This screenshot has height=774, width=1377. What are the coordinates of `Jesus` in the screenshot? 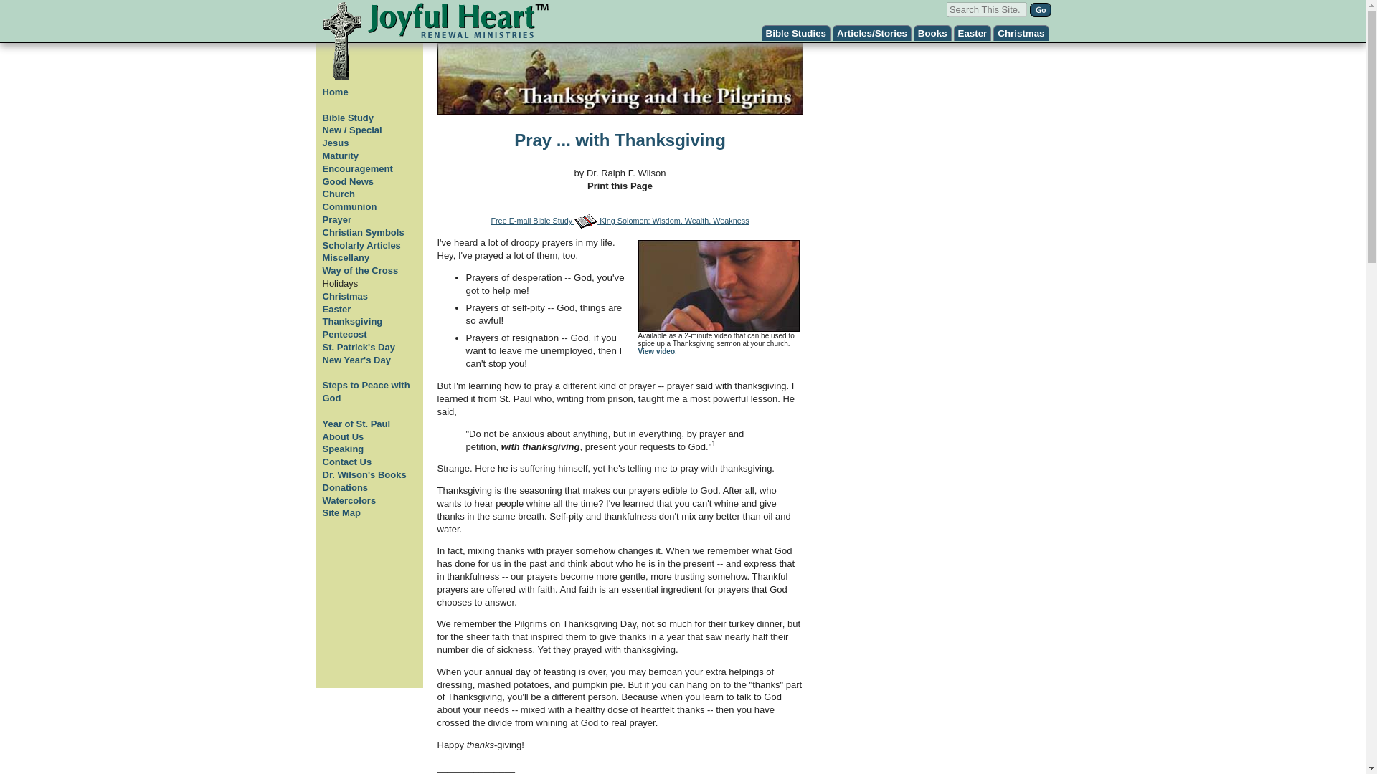 It's located at (336, 143).